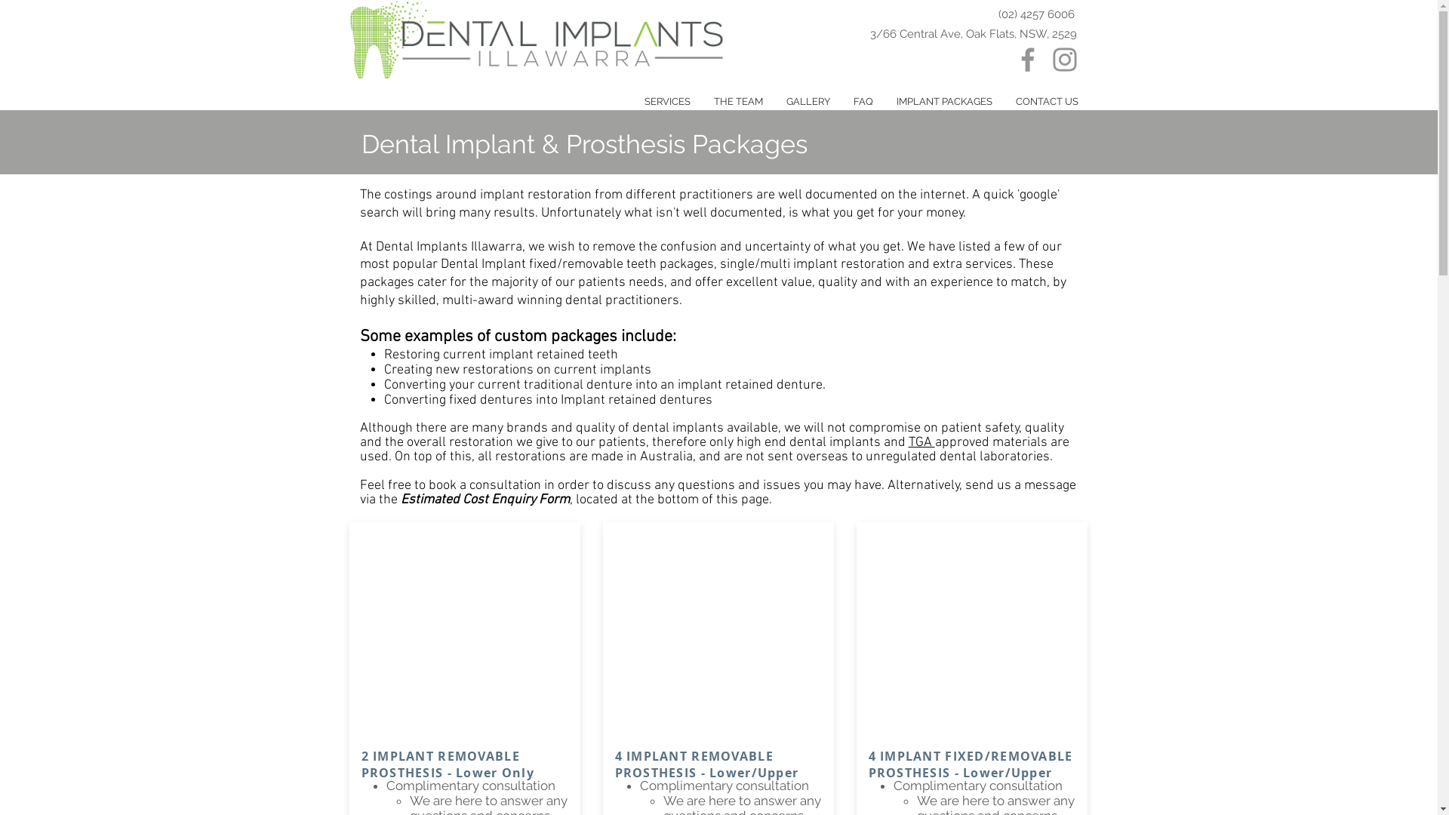 The height and width of the screenshot is (815, 1449). I want to click on FAQ, so click(863, 101).